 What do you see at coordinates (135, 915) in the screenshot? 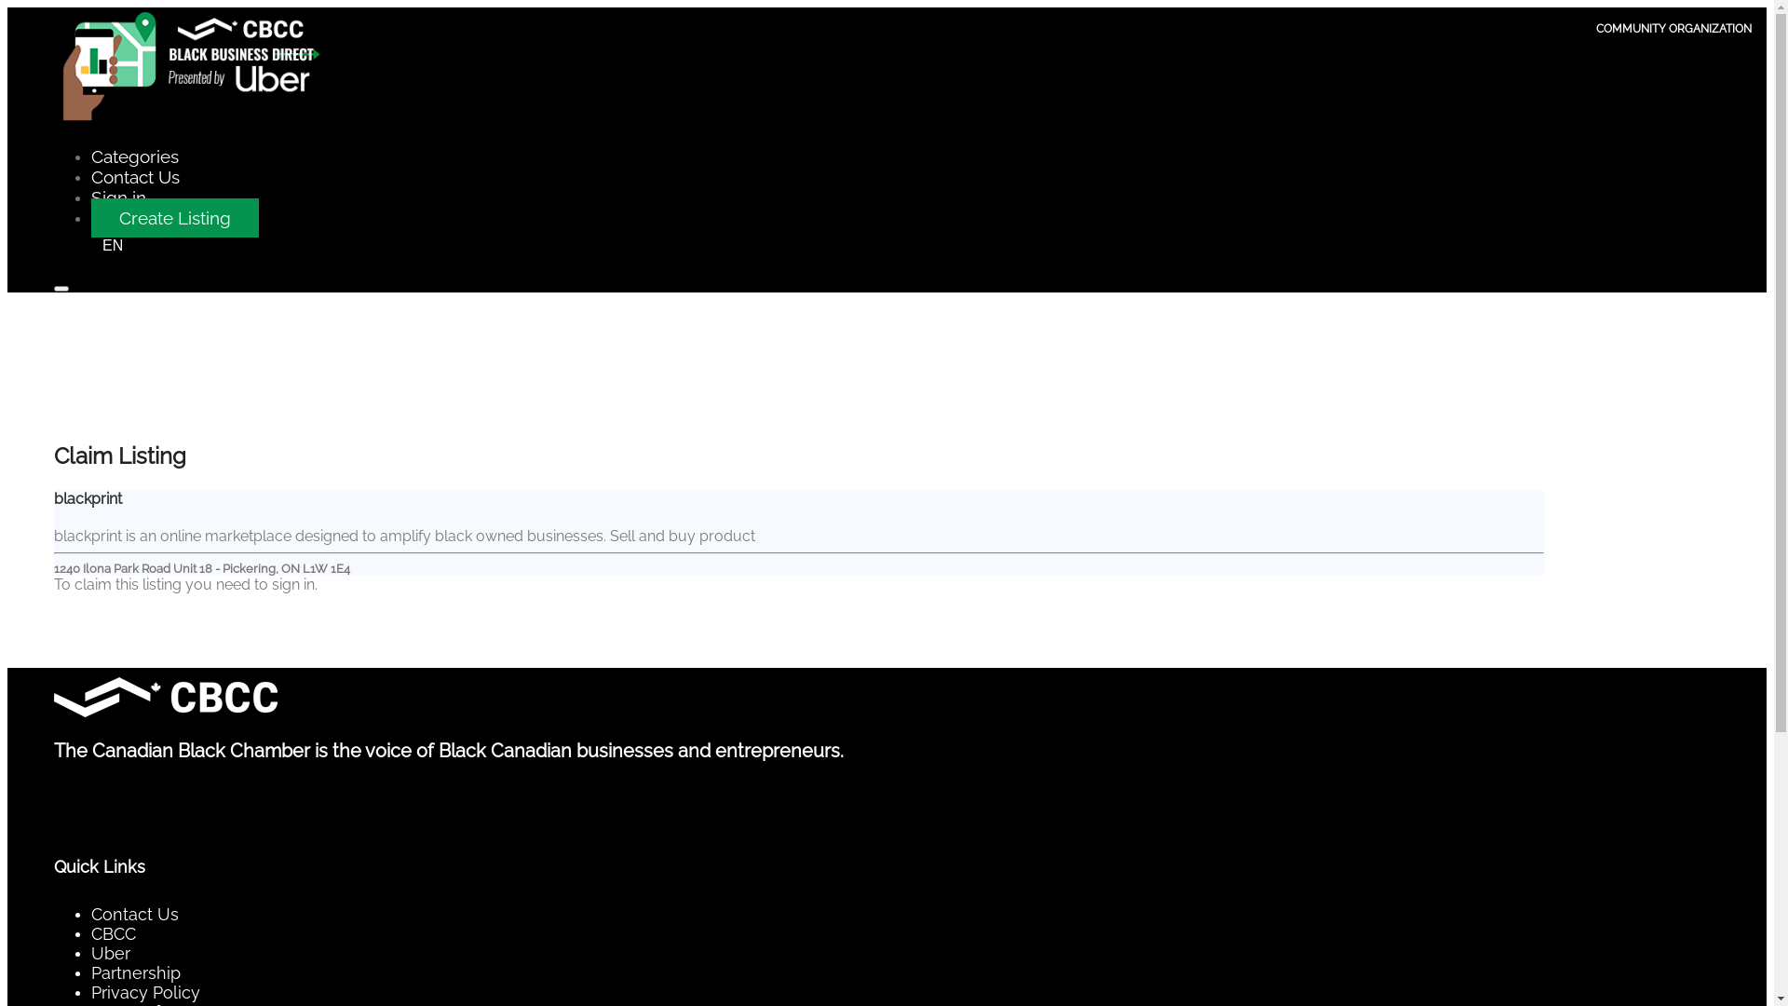
I see `Contact Us` at bounding box center [135, 915].